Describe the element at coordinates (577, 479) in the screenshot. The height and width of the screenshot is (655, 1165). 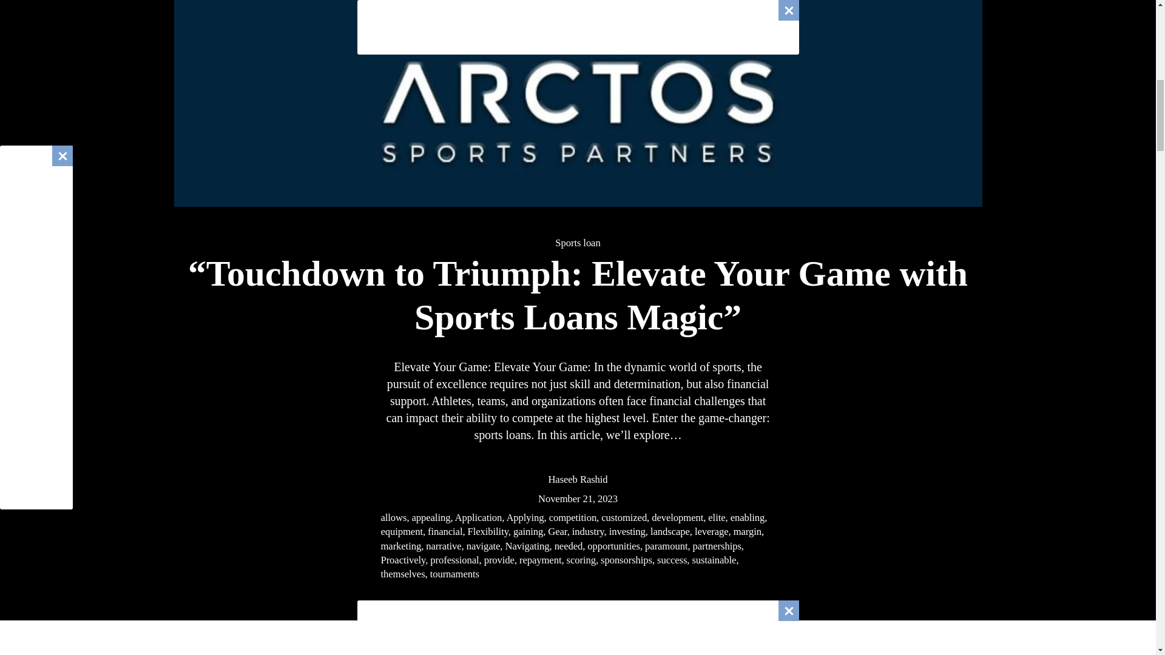
I see `Haseeb Rashid` at that location.